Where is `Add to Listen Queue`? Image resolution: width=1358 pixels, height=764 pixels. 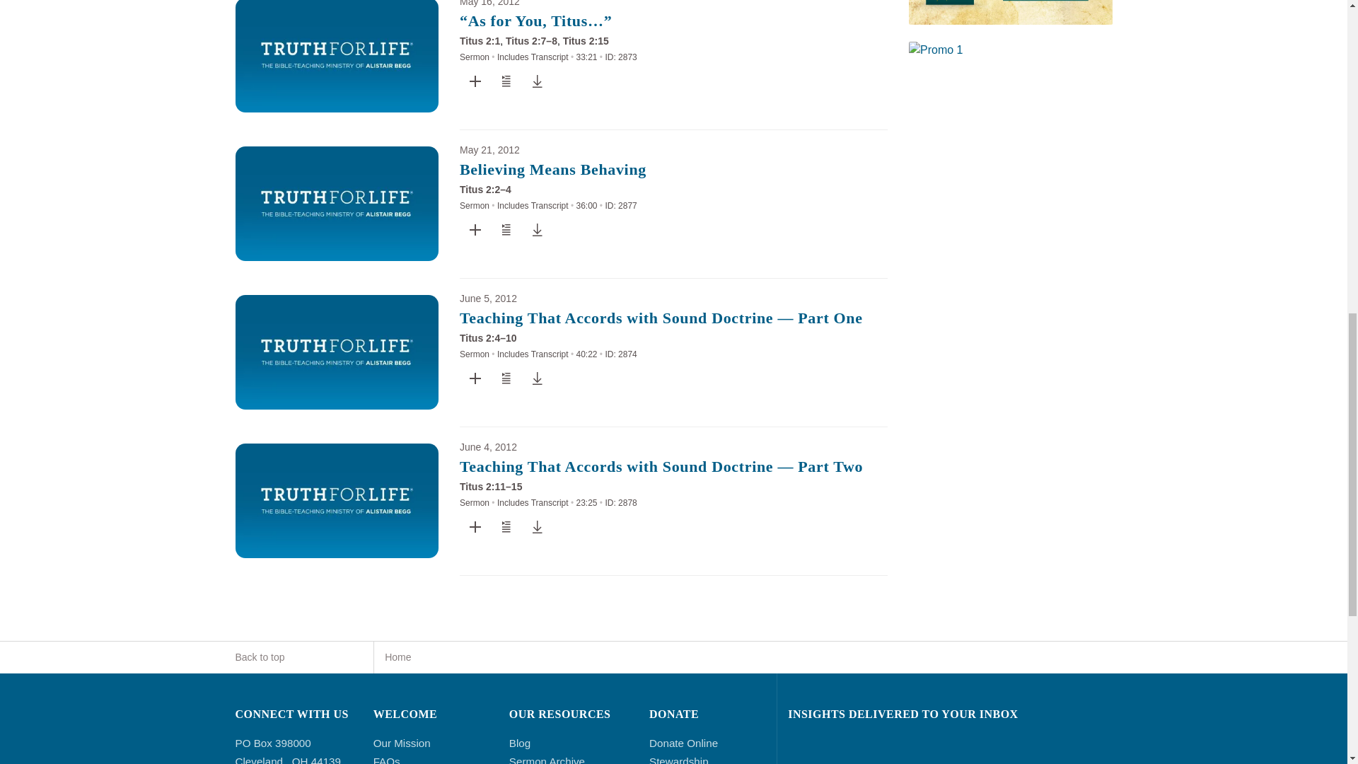
Add to Listen Queue is located at coordinates (506, 229).